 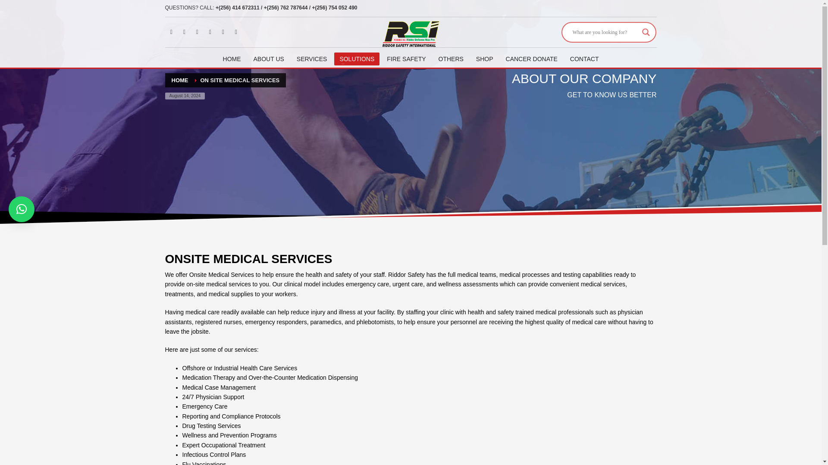 What do you see at coordinates (232, 59) in the screenshot?
I see `HOME` at bounding box center [232, 59].